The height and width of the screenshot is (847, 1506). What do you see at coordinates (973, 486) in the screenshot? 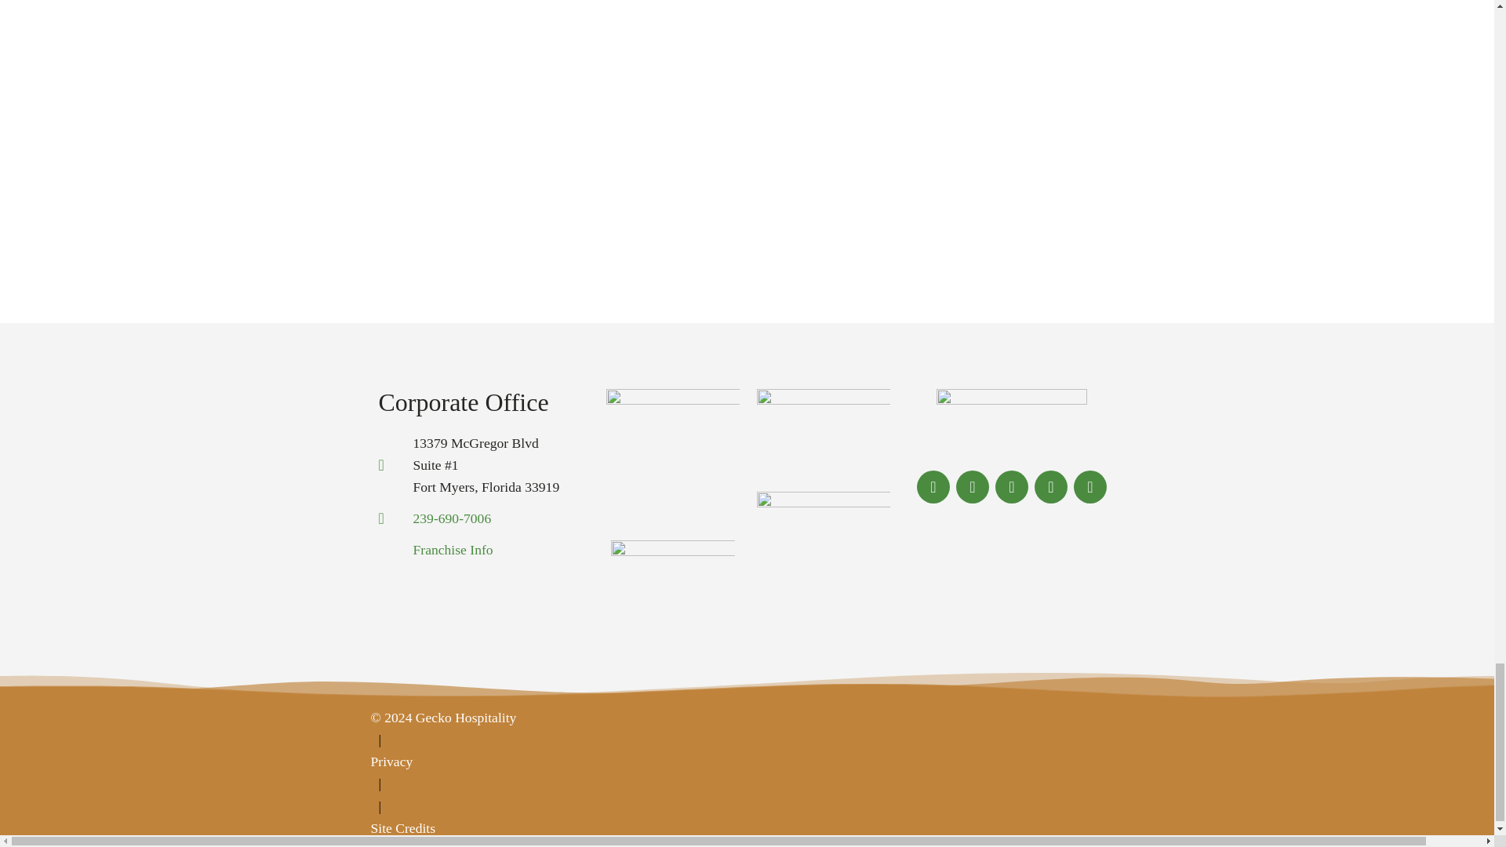
I see `Follow Gecko Hospitality on Twitter` at bounding box center [973, 486].